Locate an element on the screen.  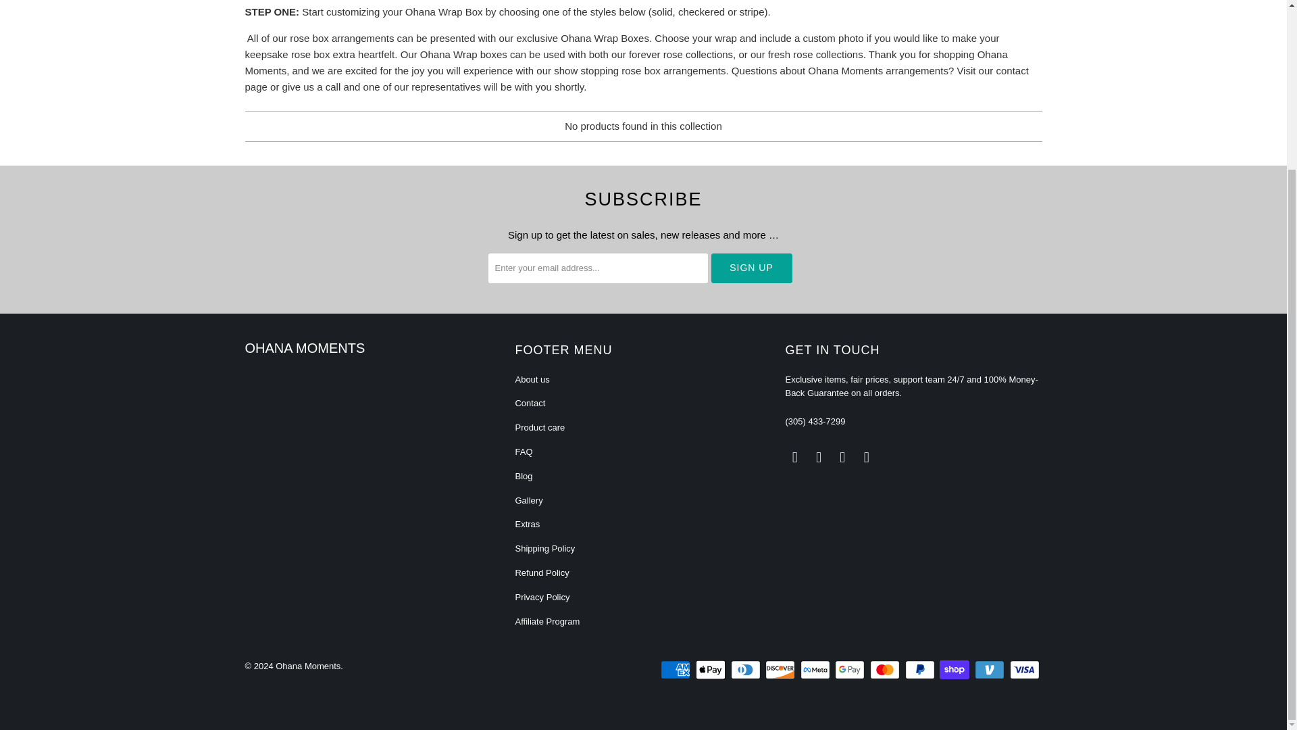
Diners Club is located at coordinates (747, 669).